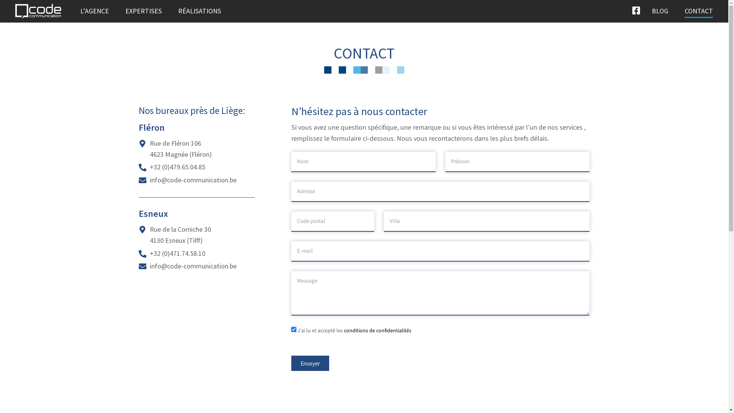 The height and width of the screenshot is (413, 734). Describe the element at coordinates (310, 363) in the screenshot. I see `Envoyer` at that location.